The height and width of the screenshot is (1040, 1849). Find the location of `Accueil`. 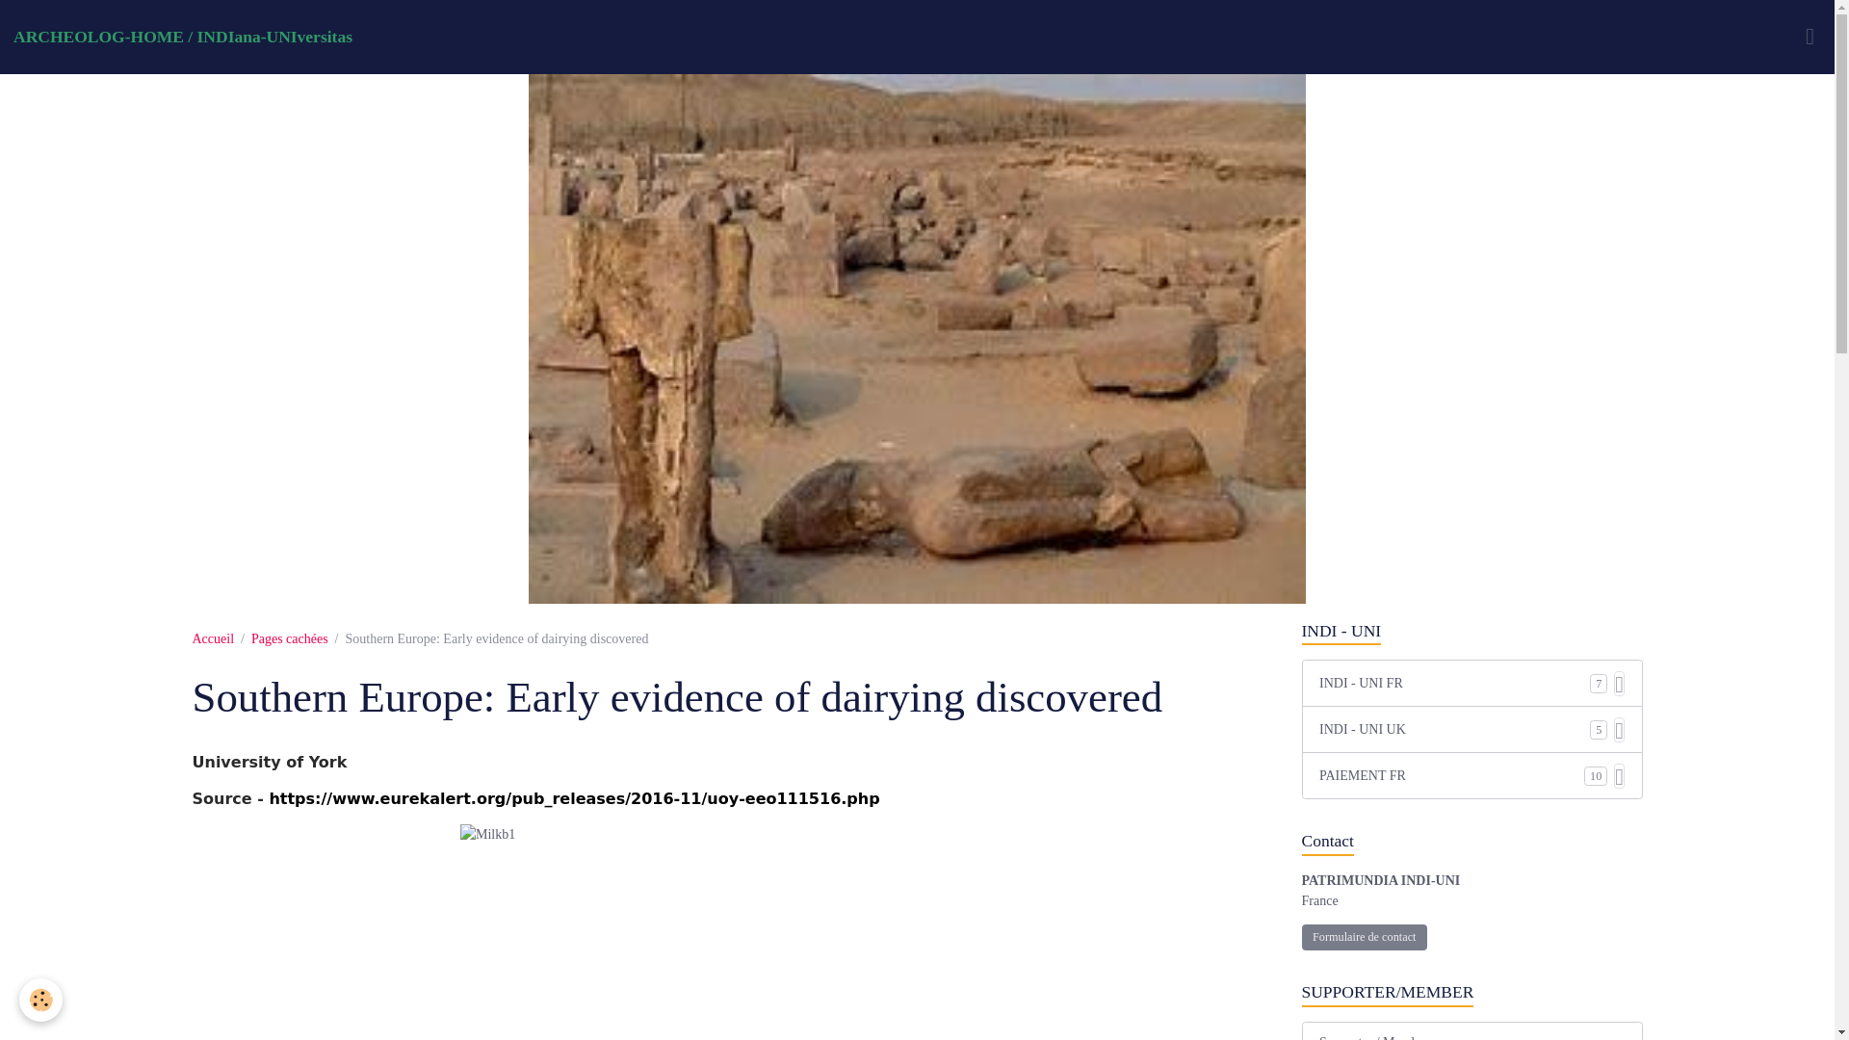

Accueil is located at coordinates (213, 637).